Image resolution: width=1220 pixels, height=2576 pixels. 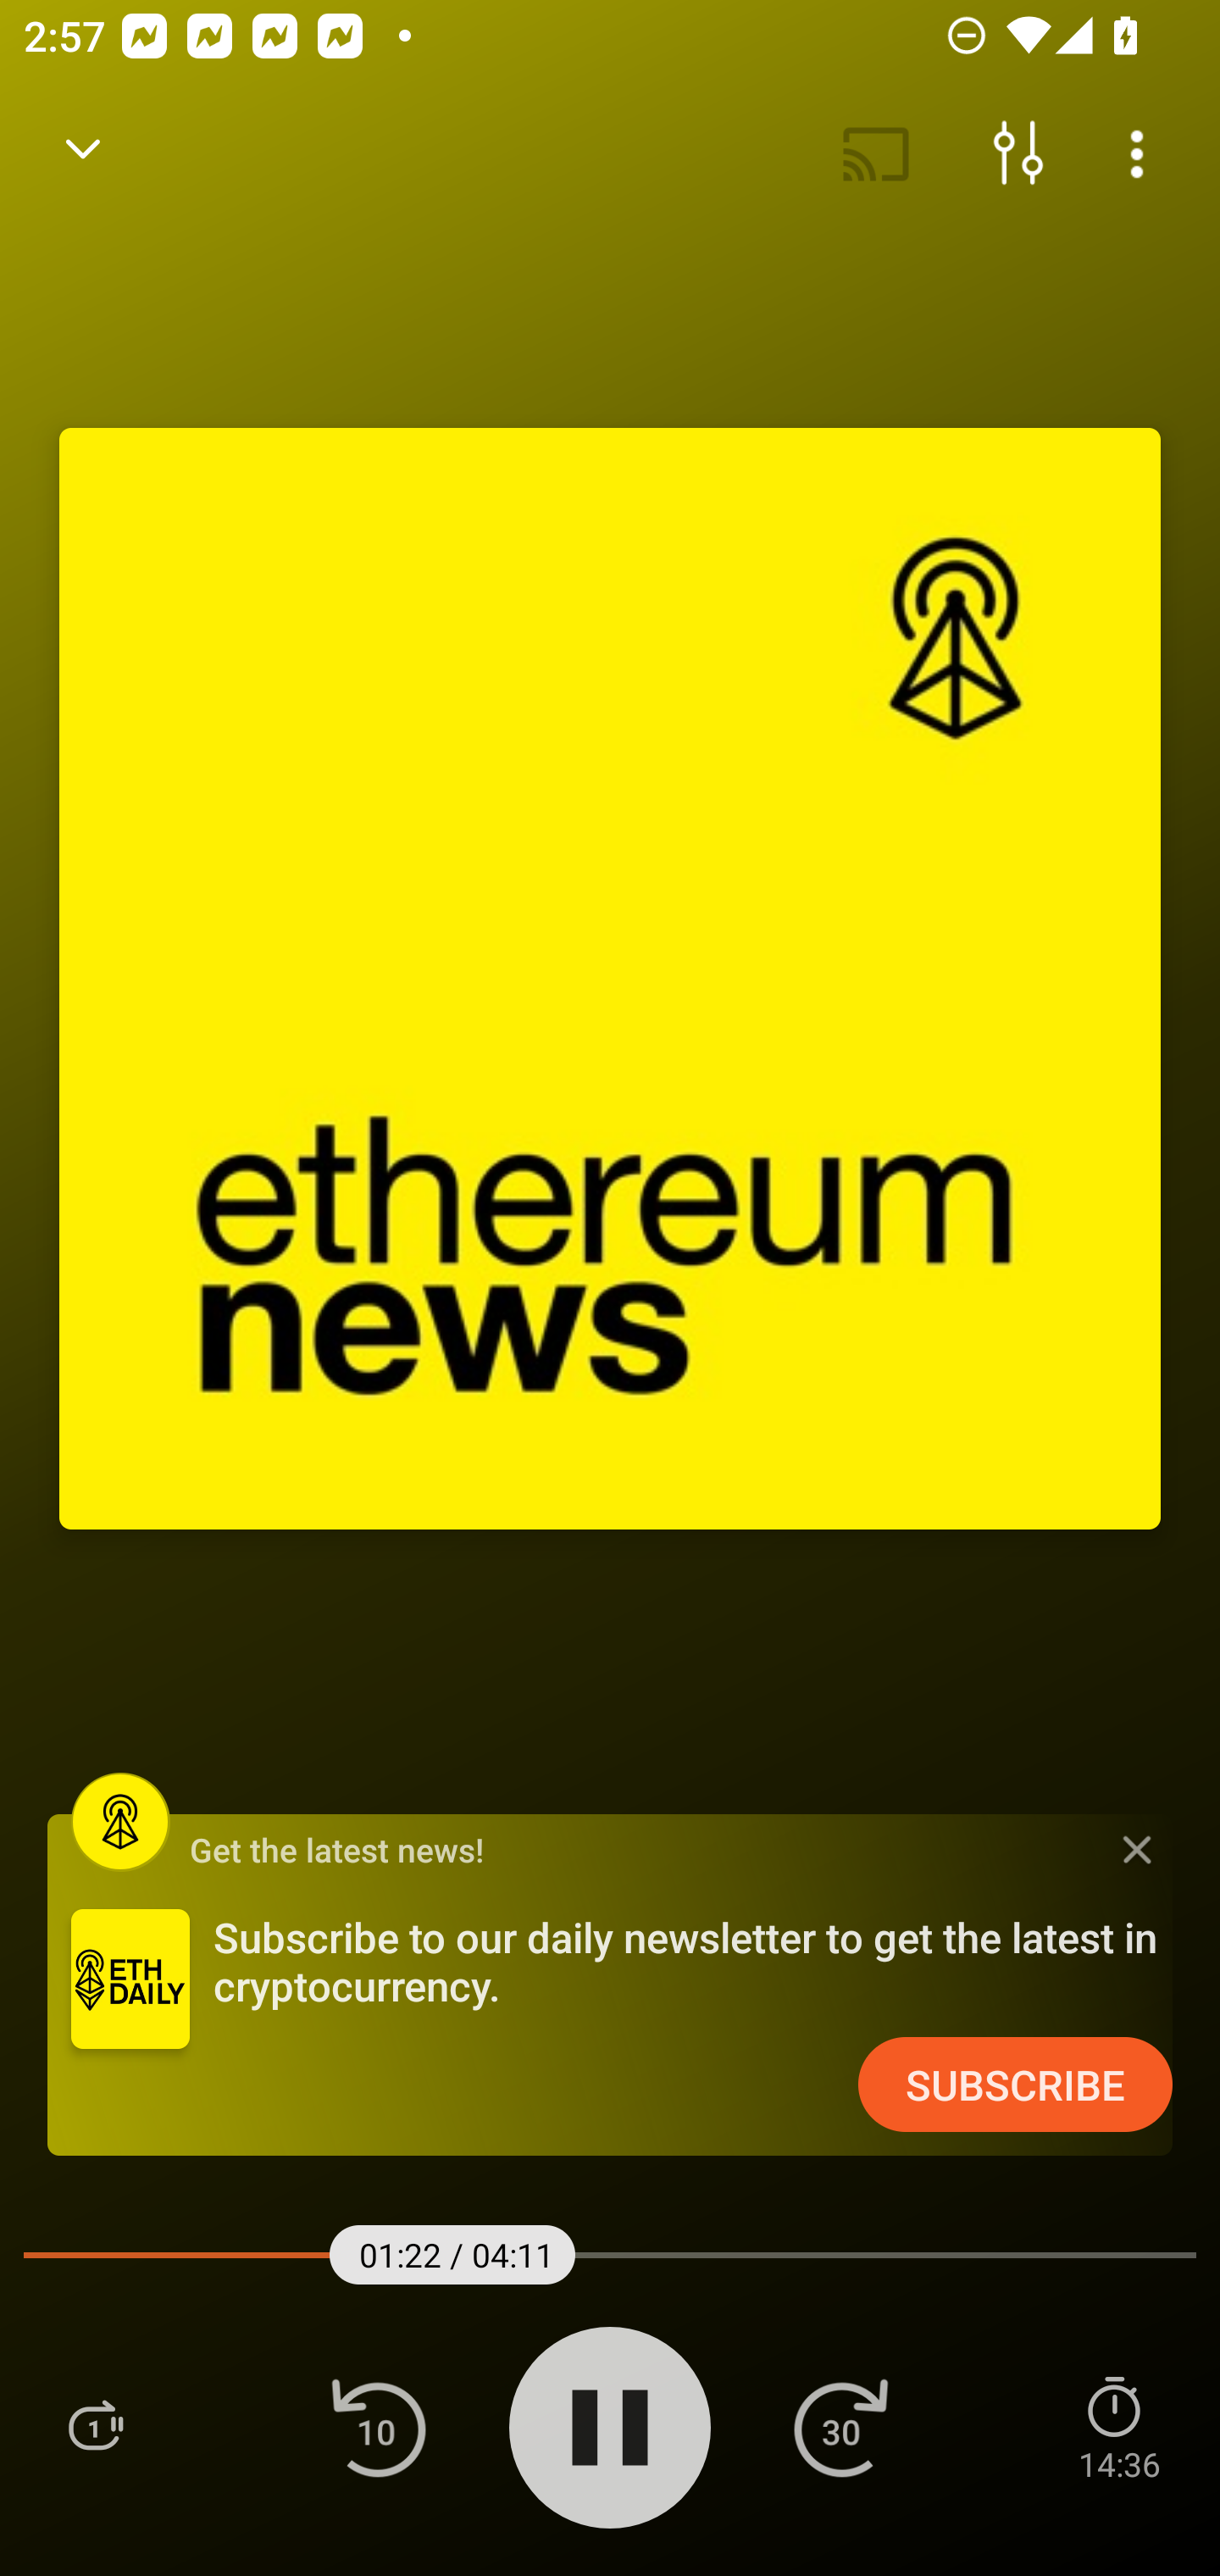 I want to click on  Back, so click(x=83, y=154).